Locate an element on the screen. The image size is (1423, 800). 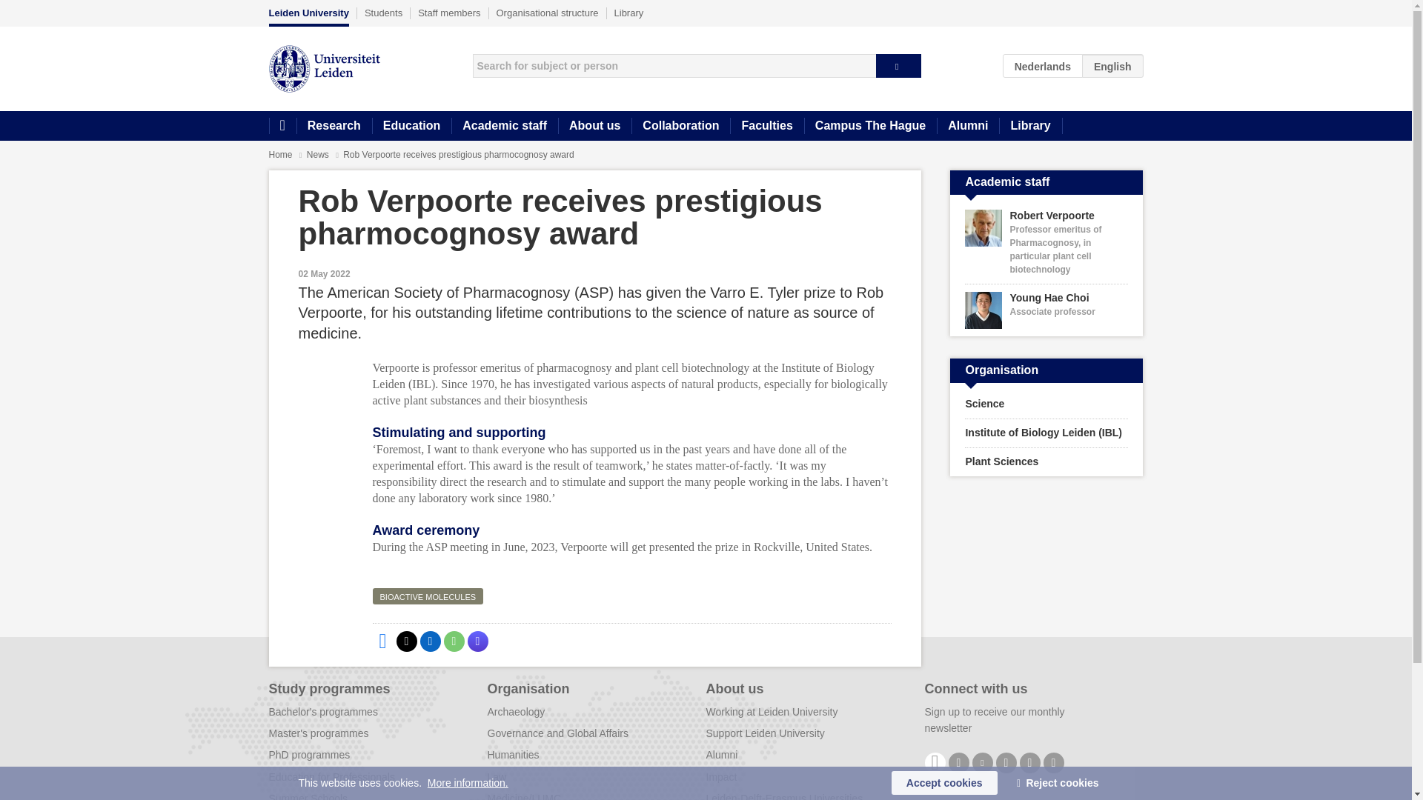
News is located at coordinates (319, 154).